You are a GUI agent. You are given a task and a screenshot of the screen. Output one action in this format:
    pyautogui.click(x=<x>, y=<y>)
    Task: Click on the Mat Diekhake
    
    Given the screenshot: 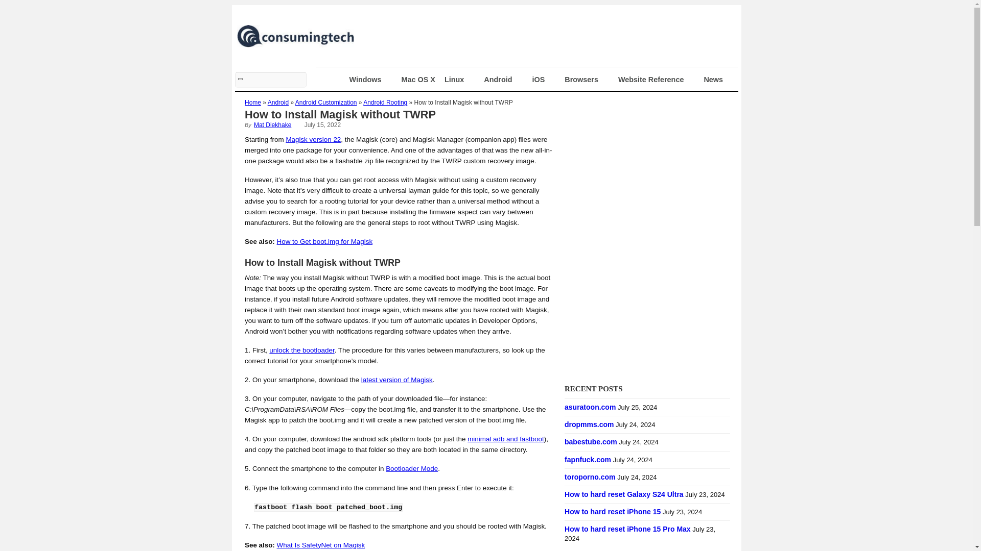 What is the action you would take?
    pyautogui.click(x=273, y=124)
    